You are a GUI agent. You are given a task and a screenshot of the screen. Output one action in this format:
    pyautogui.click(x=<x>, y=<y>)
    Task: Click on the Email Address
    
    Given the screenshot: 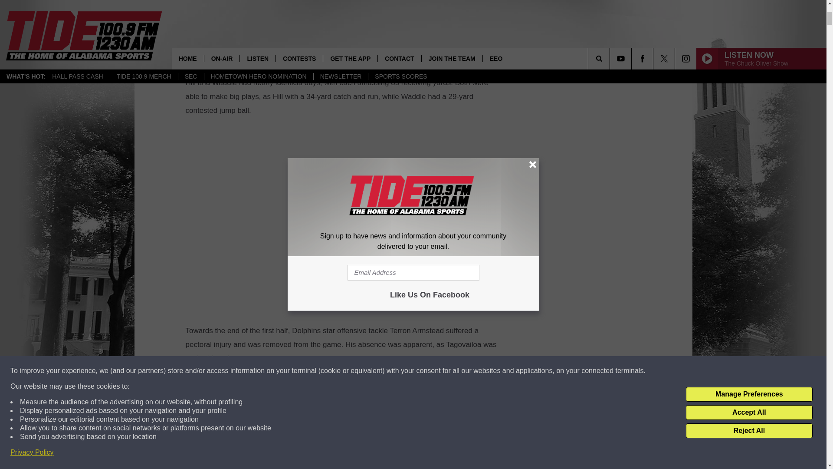 What is the action you would take?
    pyautogui.click(x=344, y=48)
    